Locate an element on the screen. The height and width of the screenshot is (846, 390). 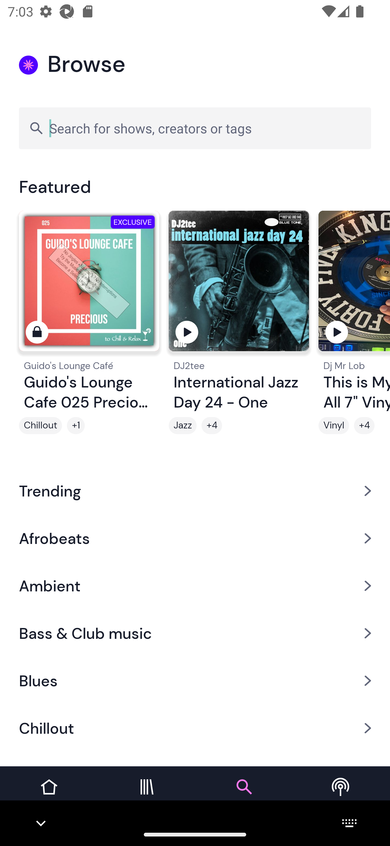
Chillout is located at coordinates (195, 728).